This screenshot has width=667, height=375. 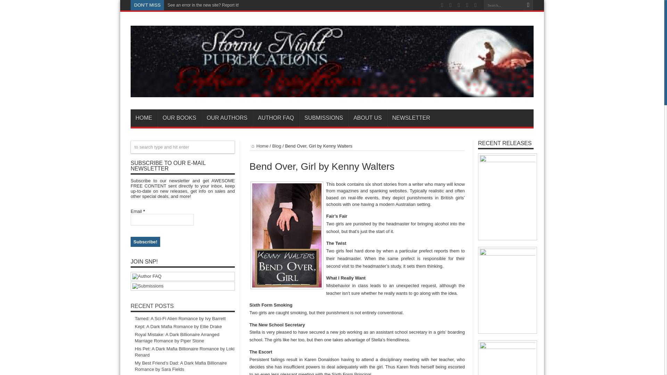 I want to click on Search..., so click(x=503, y=5).